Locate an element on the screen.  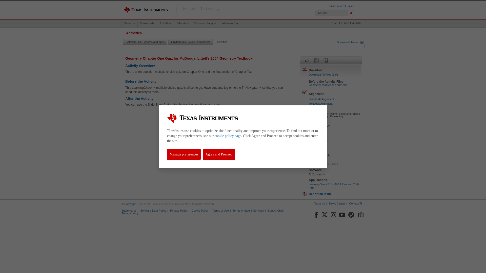
Pinterest is located at coordinates (351, 214).